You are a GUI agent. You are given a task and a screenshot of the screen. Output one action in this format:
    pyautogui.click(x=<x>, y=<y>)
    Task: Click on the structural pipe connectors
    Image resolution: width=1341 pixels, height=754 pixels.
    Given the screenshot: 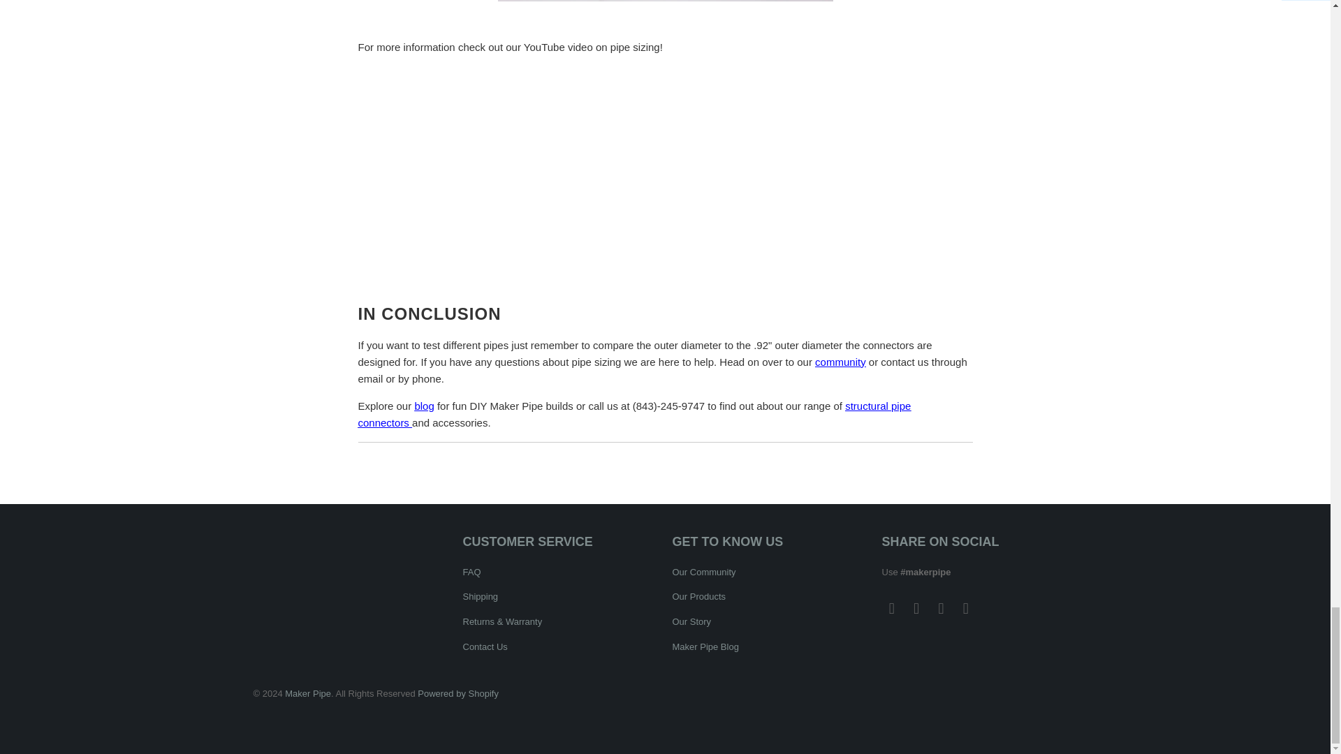 What is the action you would take?
    pyautogui.click(x=634, y=415)
    